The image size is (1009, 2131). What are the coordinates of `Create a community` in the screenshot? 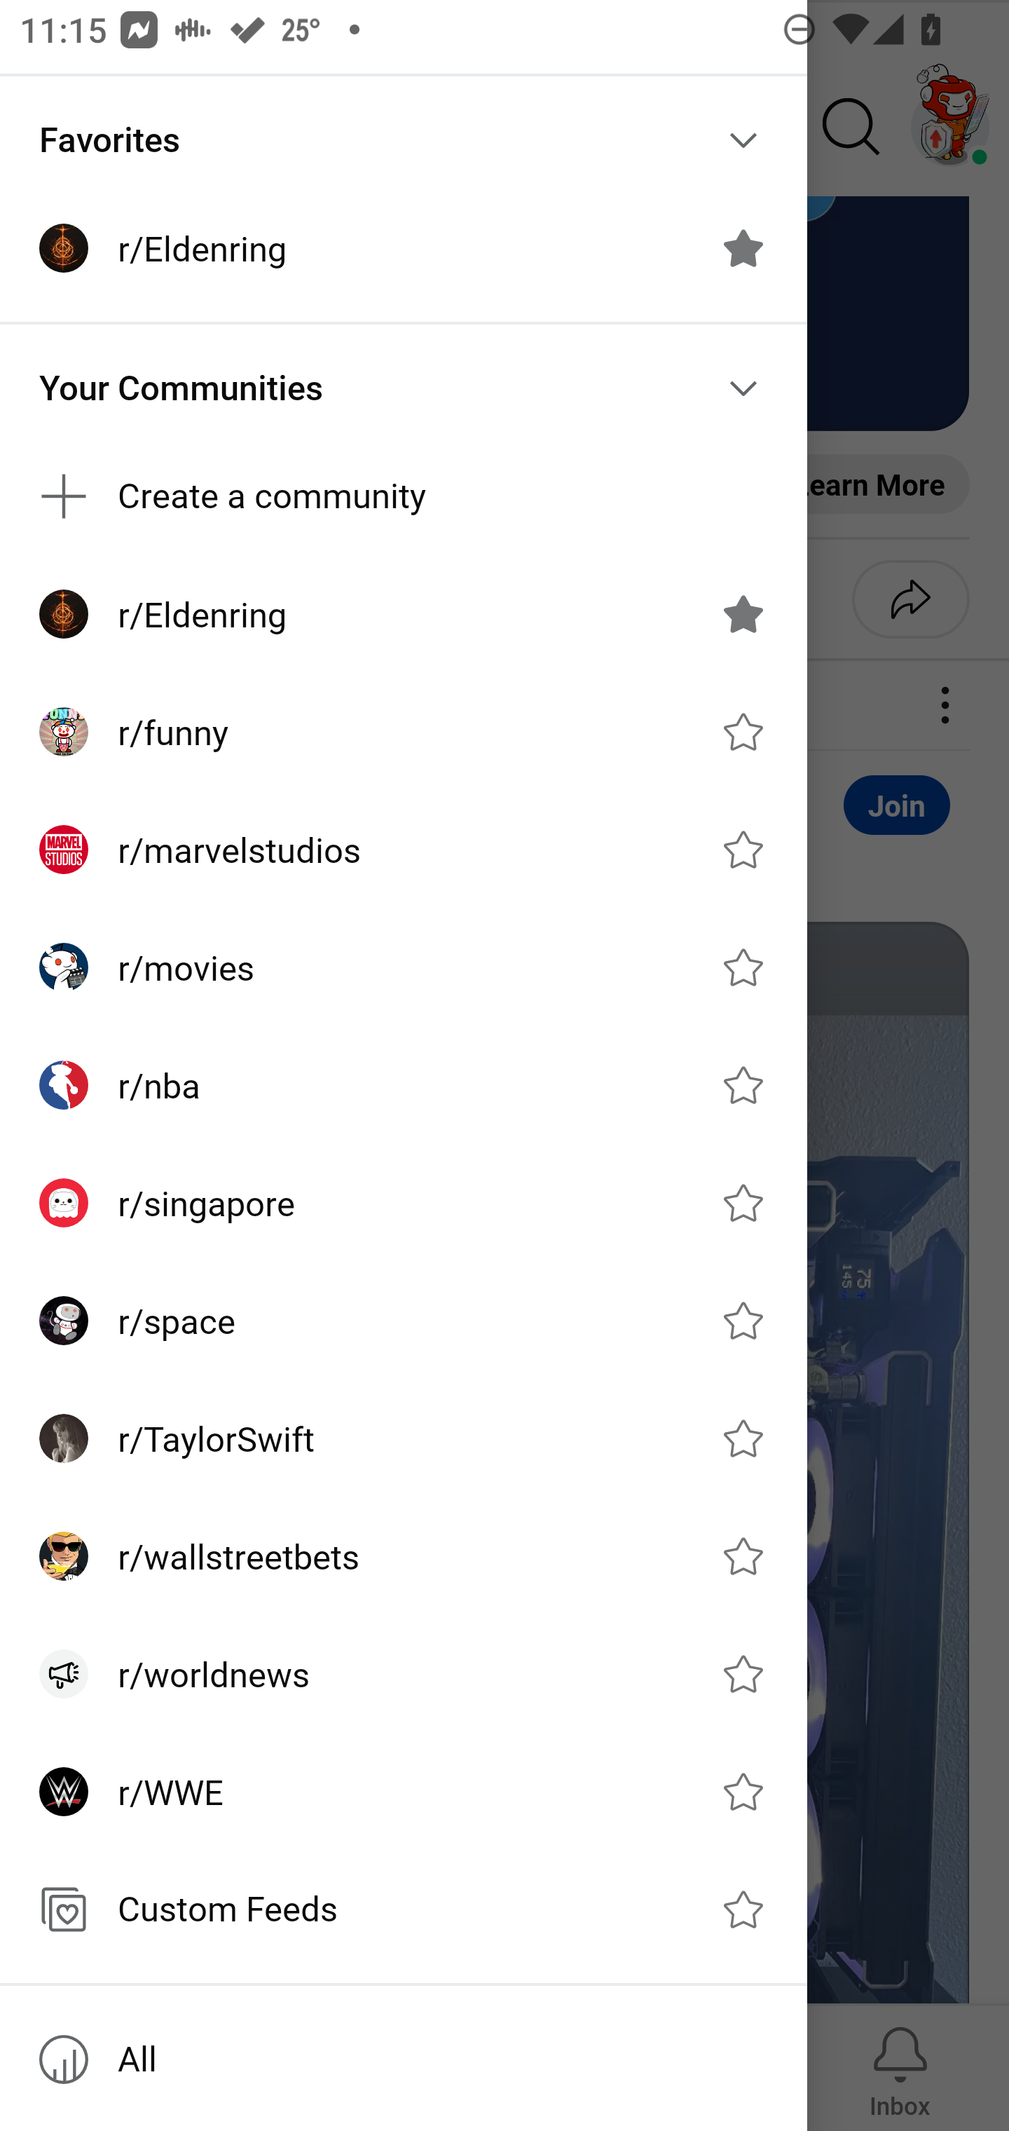 It's located at (404, 496).